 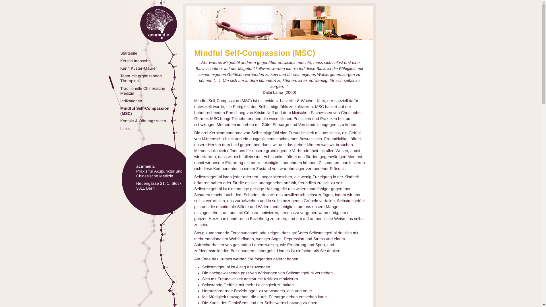 I want to click on Indikationen, so click(x=148, y=101).